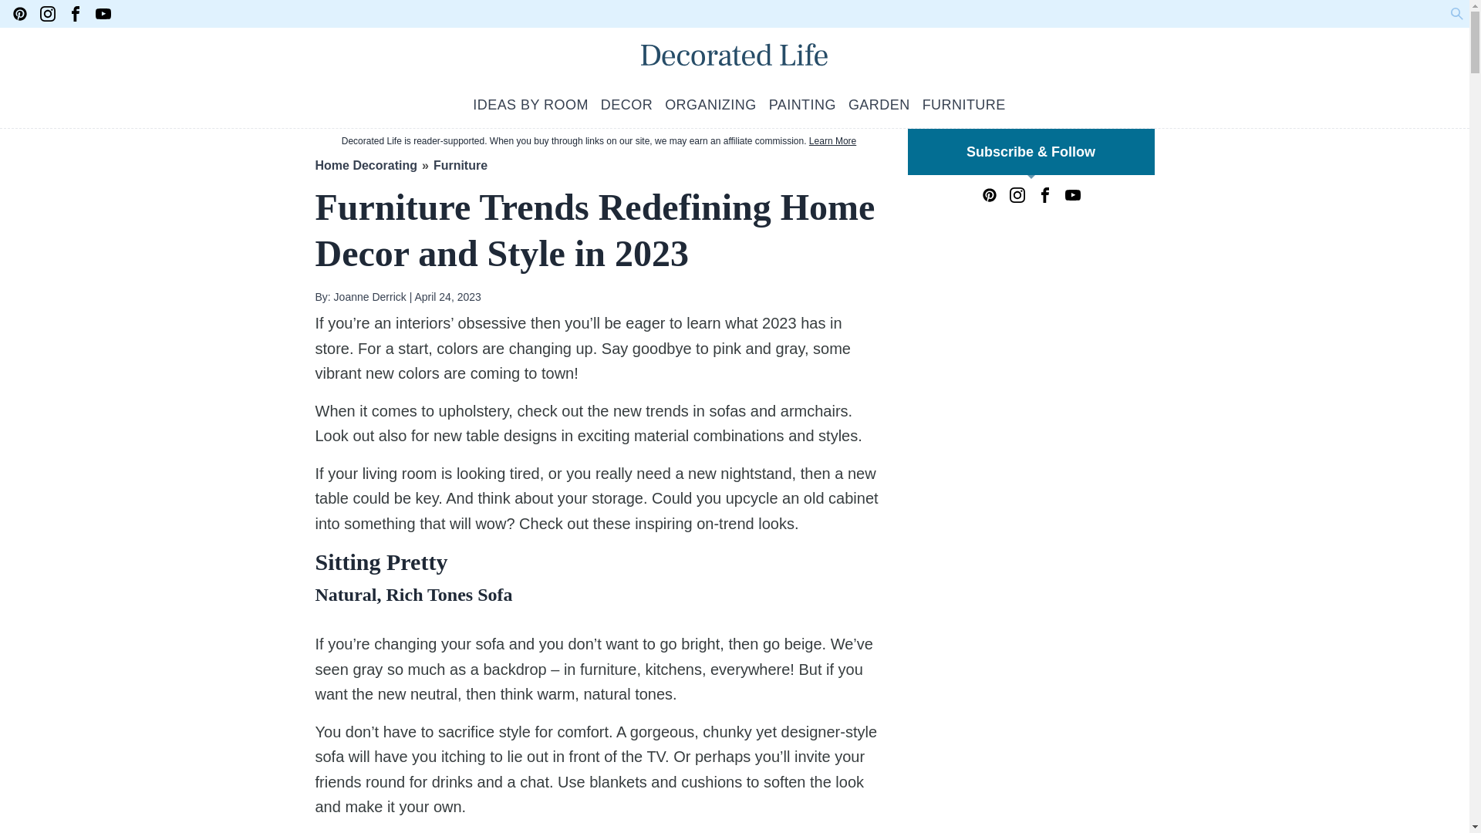 Image resolution: width=1481 pixels, height=833 pixels. Describe the element at coordinates (530, 105) in the screenshot. I see `IDEAS BY ROOM` at that location.